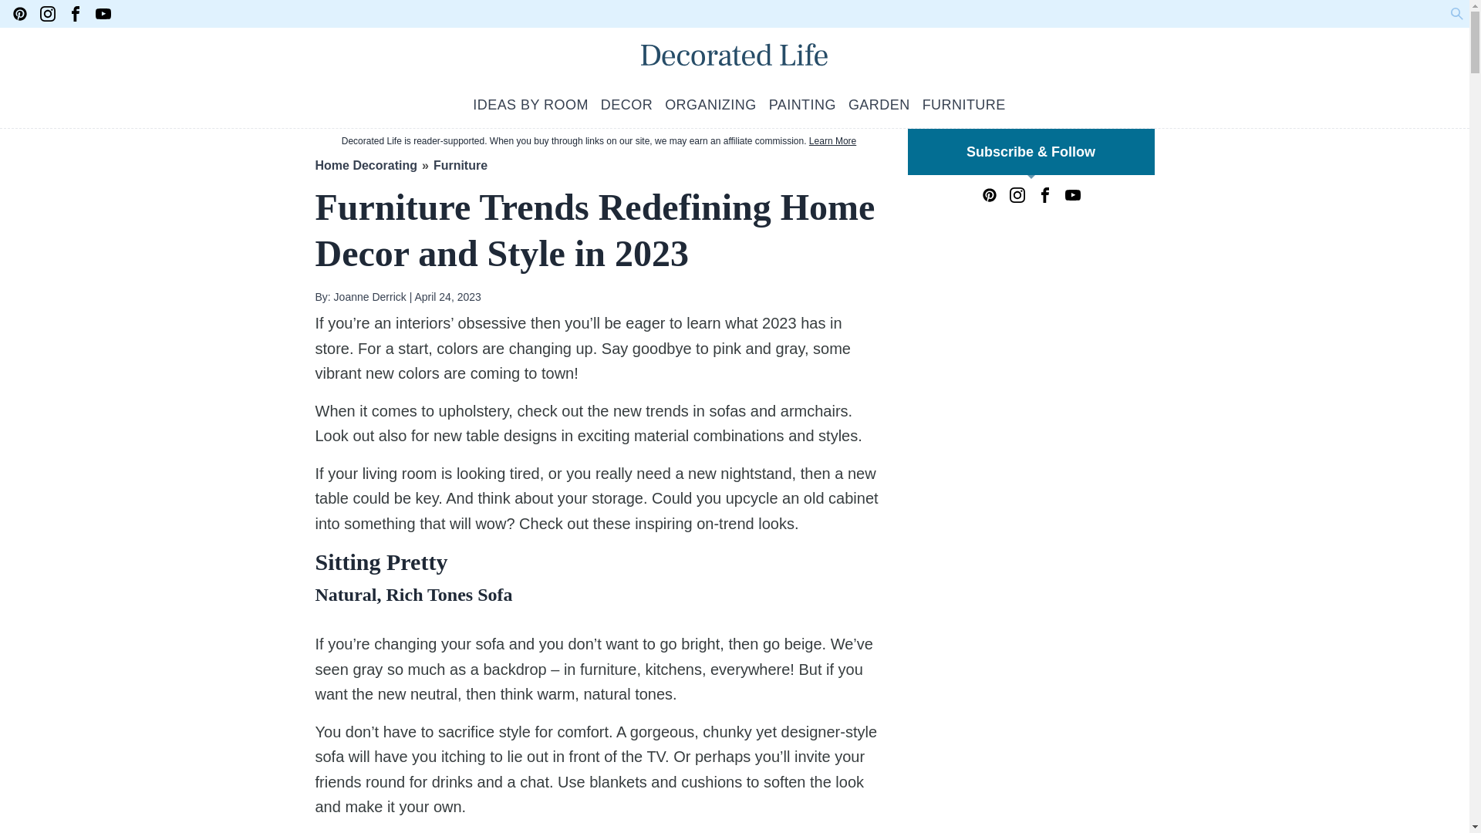 Image resolution: width=1481 pixels, height=833 pixels. Describe the element at coordinates (530, 105) in the screenshot. I see `IDEAS BY ROOM` at that location.